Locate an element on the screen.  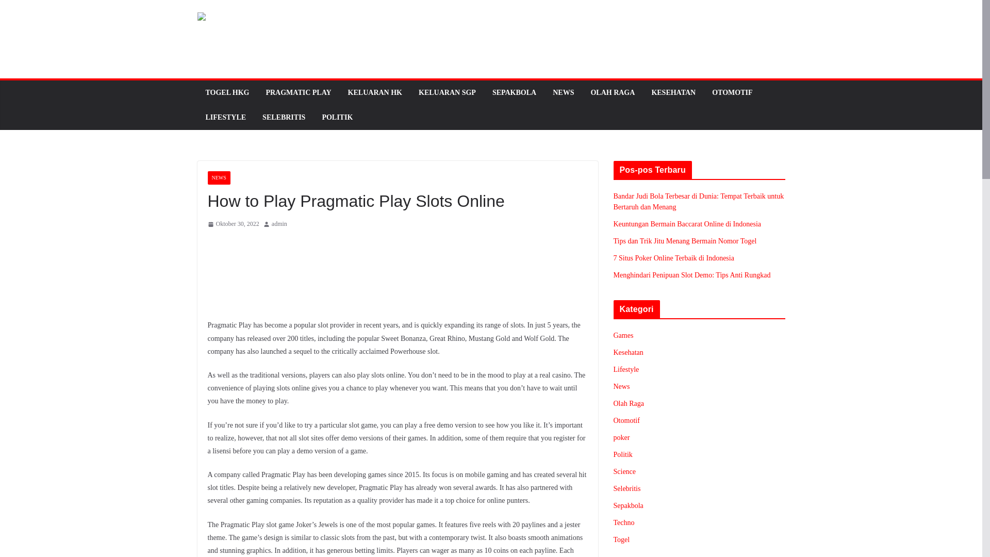
TOGEL HKG is located at coordinates (227, 93).